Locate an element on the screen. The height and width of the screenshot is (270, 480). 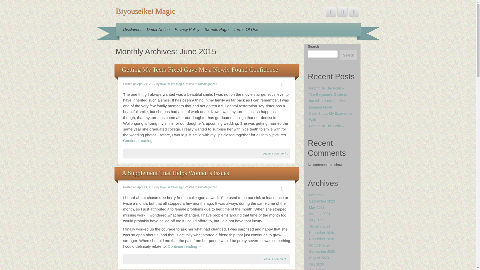
Uncategorized is located at coordinates (207, 84).